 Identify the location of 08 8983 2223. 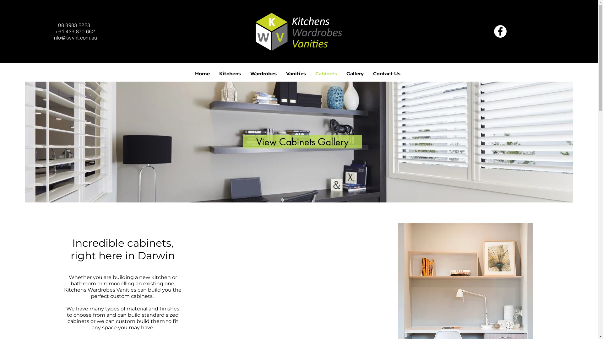
(74, 25).